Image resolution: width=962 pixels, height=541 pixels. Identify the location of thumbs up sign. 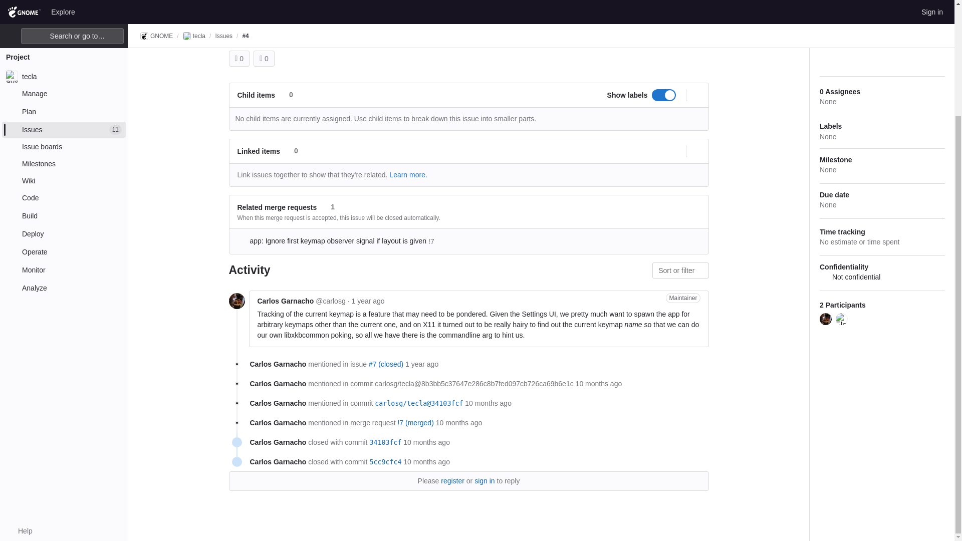
(236, 59).